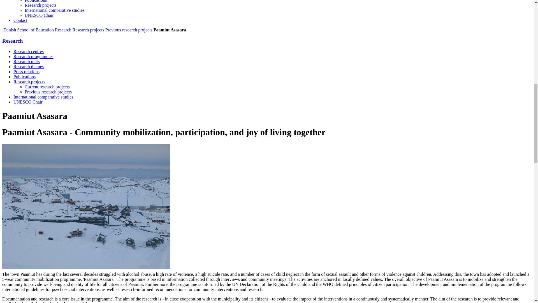 Image resolution: width=538 pixels, height=303 pixels. I want to click on Research projects, so click(40, 5).